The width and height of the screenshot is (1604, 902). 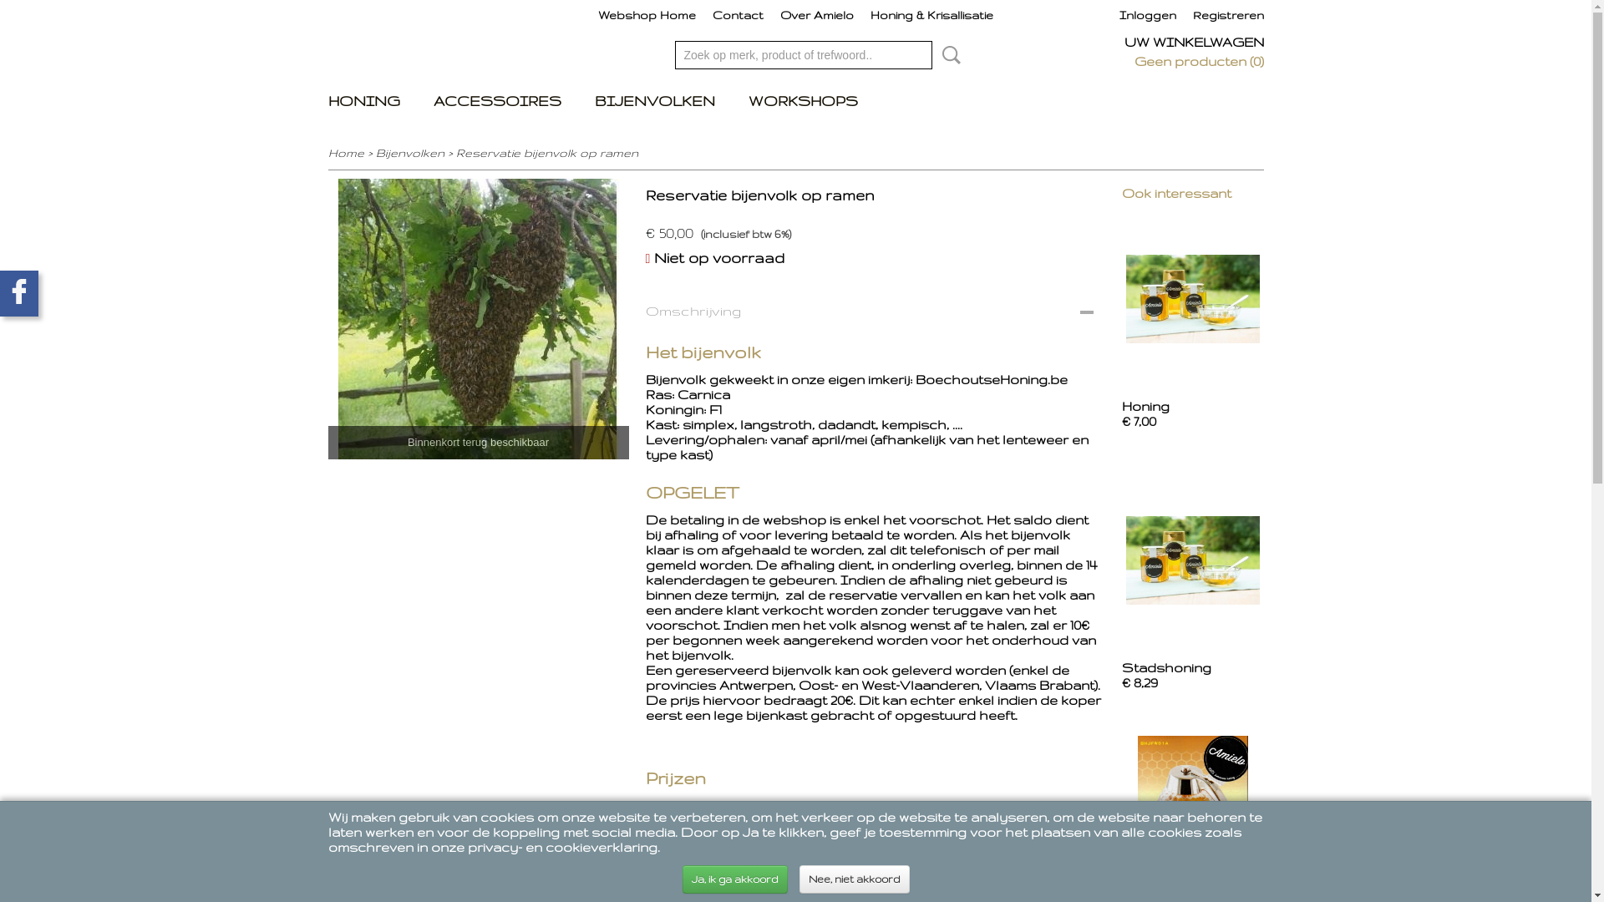 I want to click on Registreren, so click(x=1228, y=15).